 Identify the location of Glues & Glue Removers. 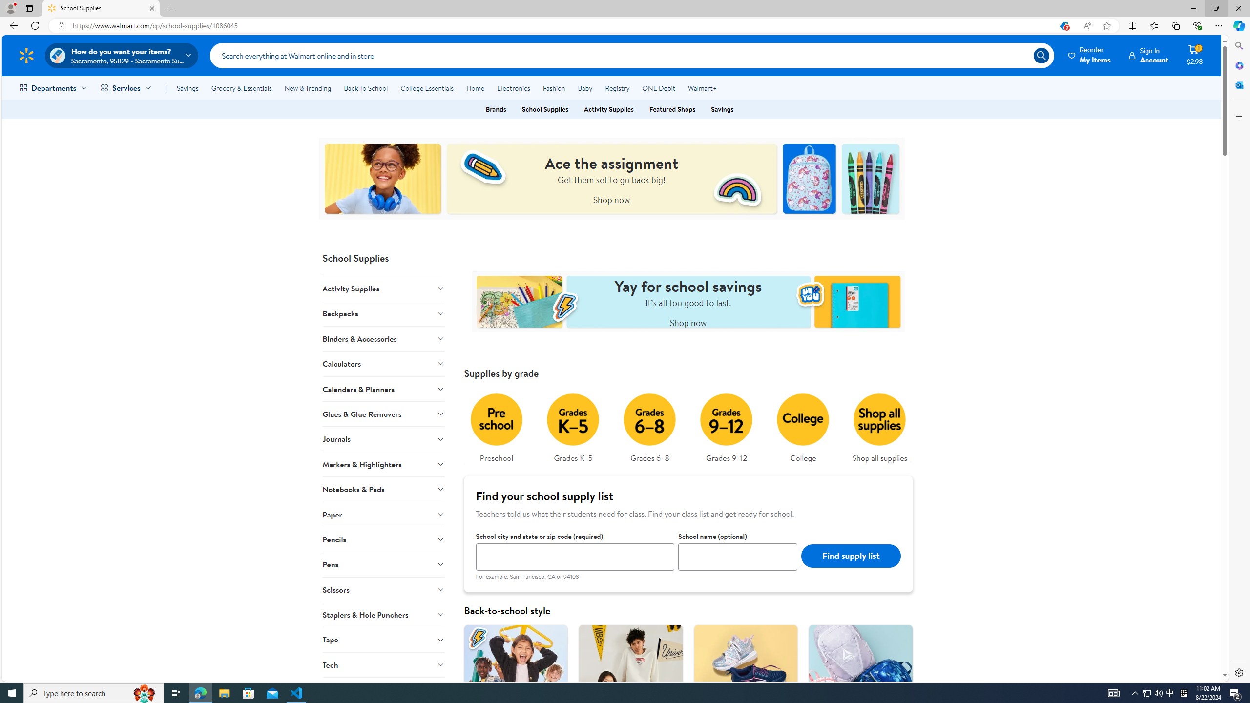
(384, 414).